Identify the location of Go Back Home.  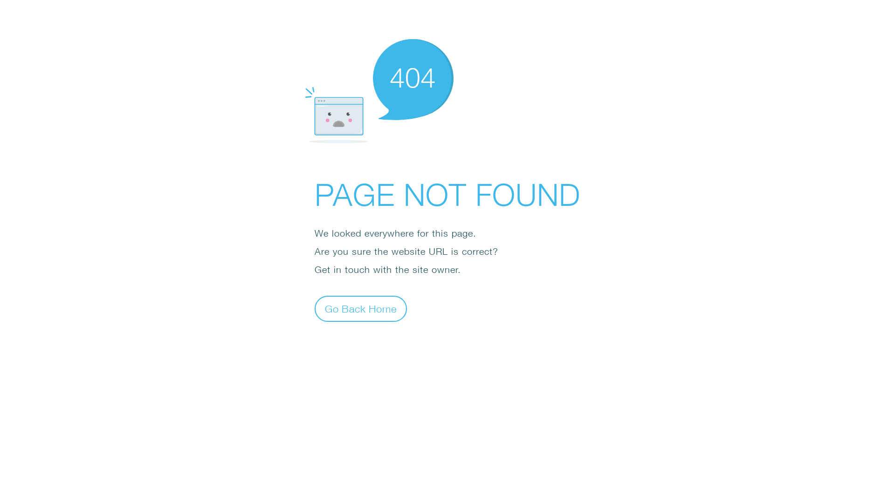
(361, 308).